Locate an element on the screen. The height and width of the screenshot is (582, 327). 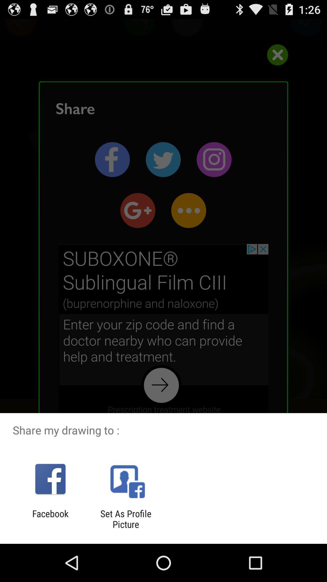
press the icon to the left of set as profile app is located at coordinates (50, 519).